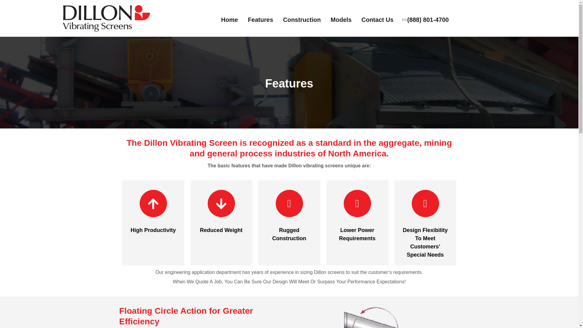  What do you see at coordinates (229, 19) in the screenshot?
I see `Home` at bounding box center [229, 19].